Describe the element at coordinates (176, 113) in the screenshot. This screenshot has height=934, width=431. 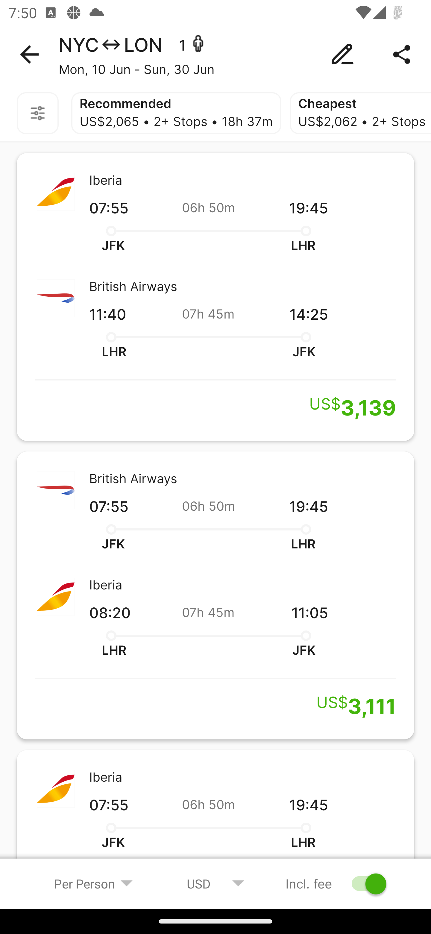
I see `Recommended  US$2,065 • 2+ Stops • 18h 37m` at that location.